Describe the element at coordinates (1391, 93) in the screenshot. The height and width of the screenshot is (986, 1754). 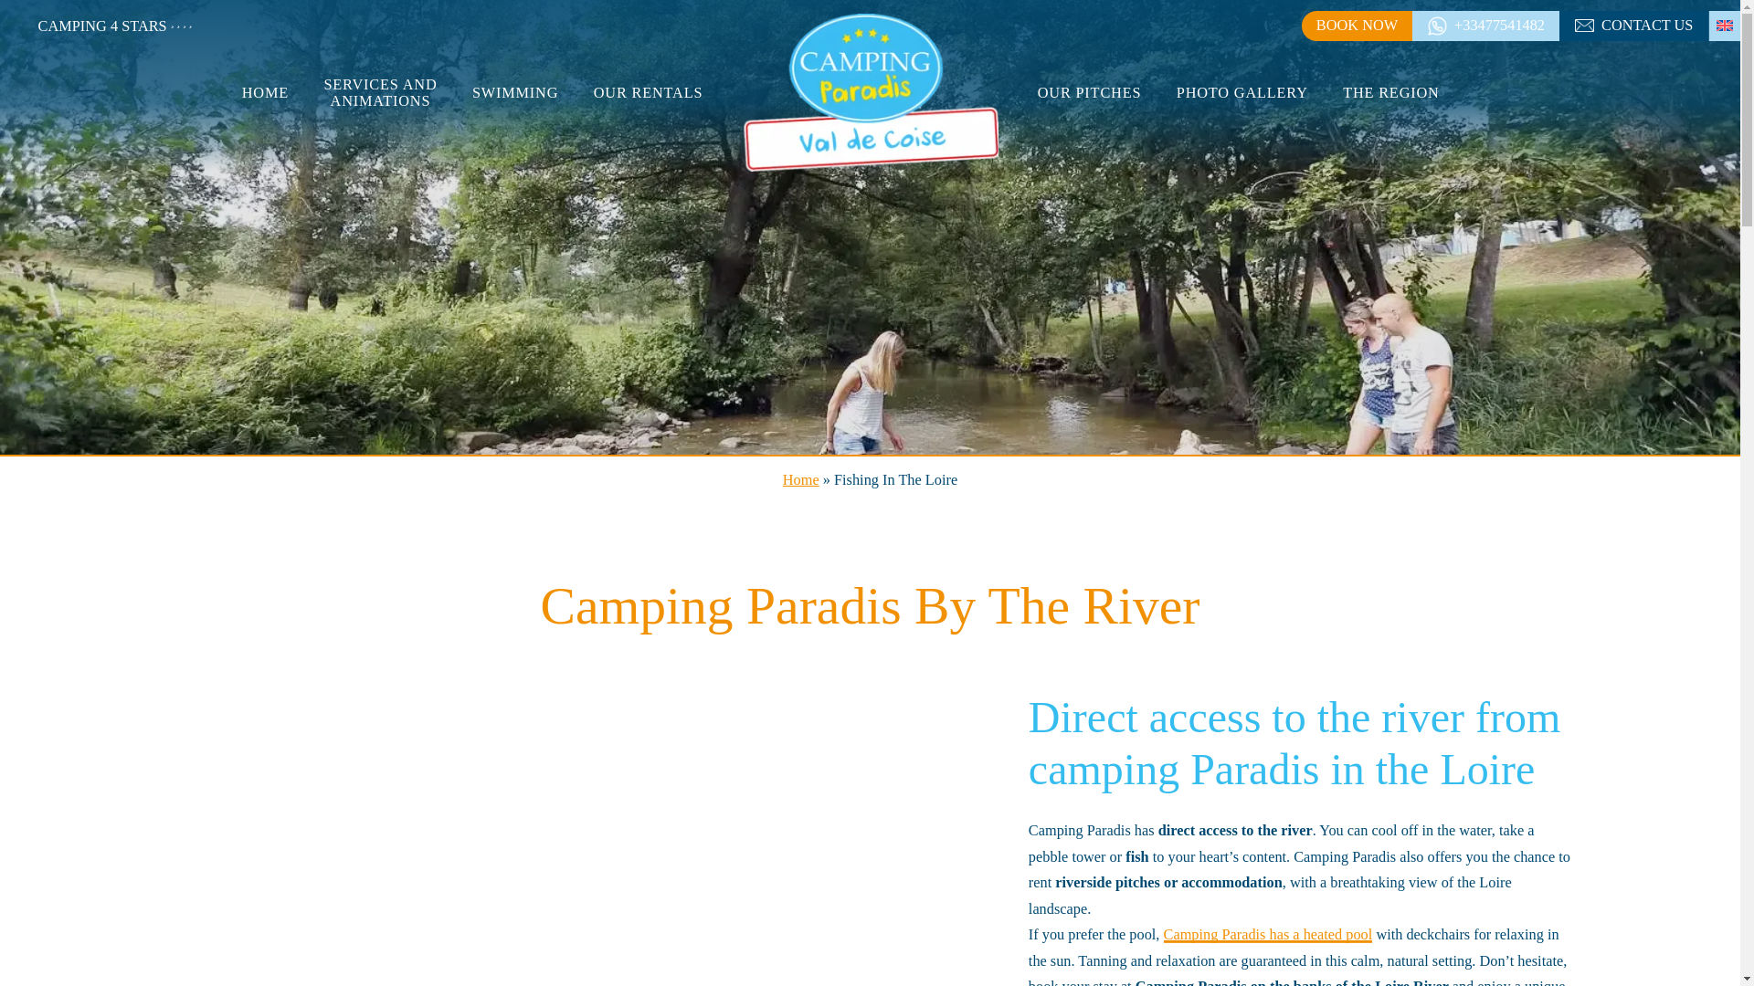
I see `THE REGION` at that location.